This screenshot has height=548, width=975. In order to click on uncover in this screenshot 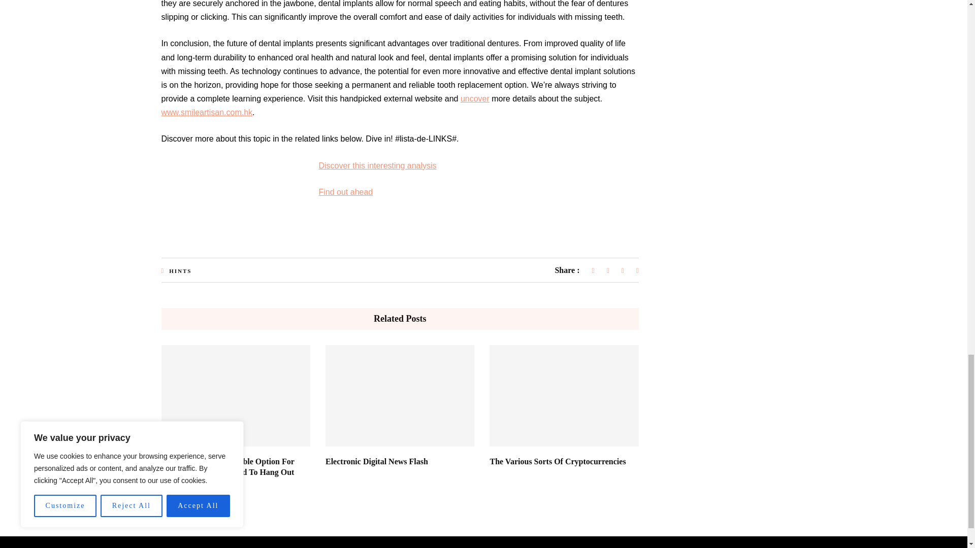, I will do `click(474, 98)`.